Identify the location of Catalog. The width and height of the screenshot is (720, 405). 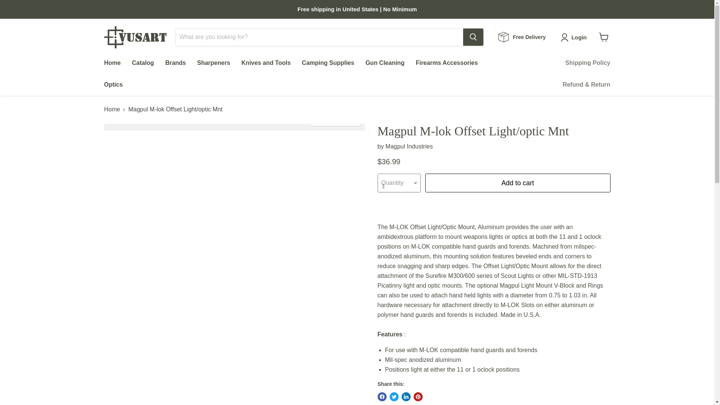
(143, 63).